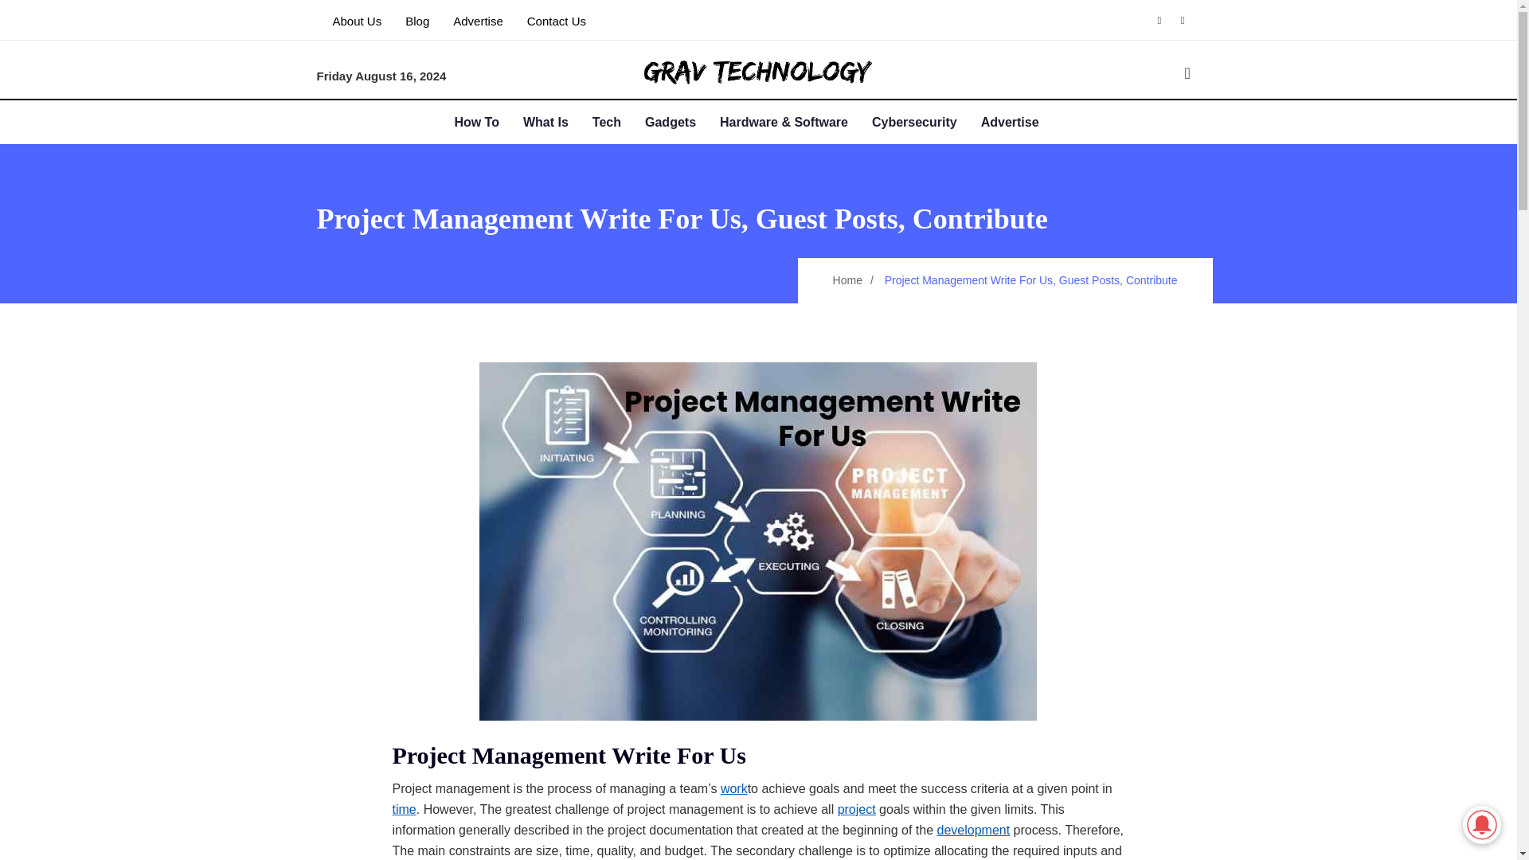  Describe the element at coordinates (926, 123) in the screenshot. I see `Cybersecurity` at that location.